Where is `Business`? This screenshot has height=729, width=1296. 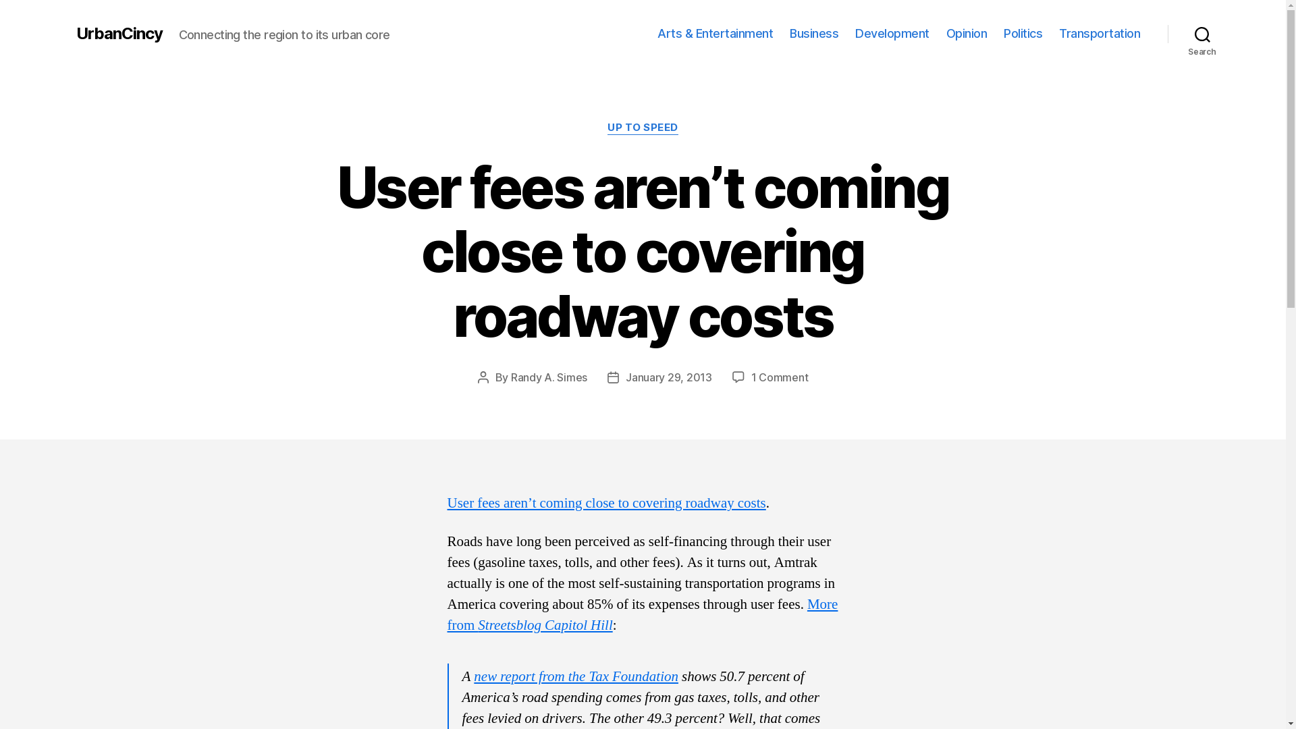 Business is located at coordinates (814, 34).